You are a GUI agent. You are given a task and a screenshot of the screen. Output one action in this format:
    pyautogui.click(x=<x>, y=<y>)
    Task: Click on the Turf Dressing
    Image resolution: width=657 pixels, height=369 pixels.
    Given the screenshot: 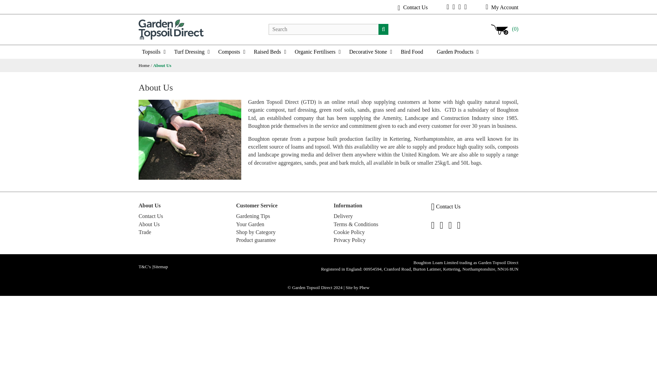 What is the action you would take?
    pyautogui.click(x=193, y=52)
    